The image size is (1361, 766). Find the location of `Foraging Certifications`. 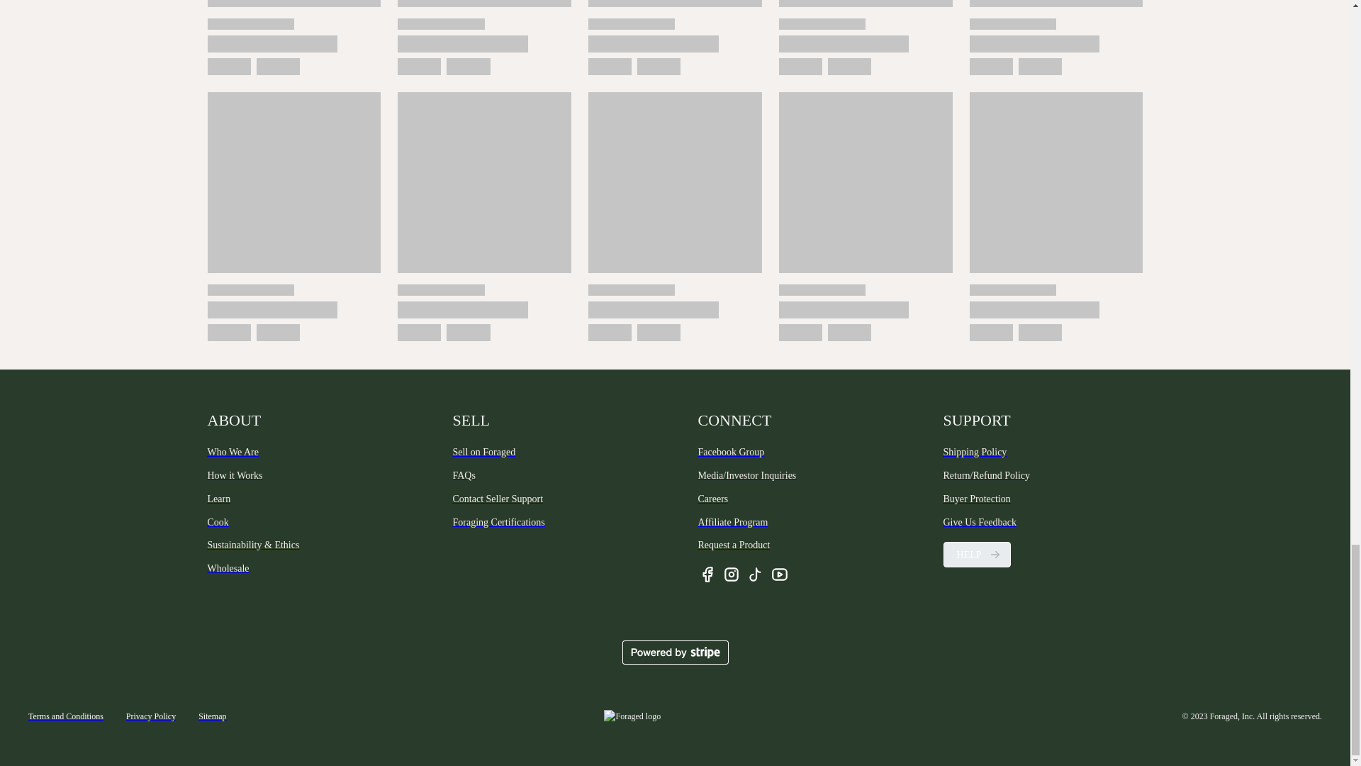

Foraging Certifications is located at coordinates (551, 522).